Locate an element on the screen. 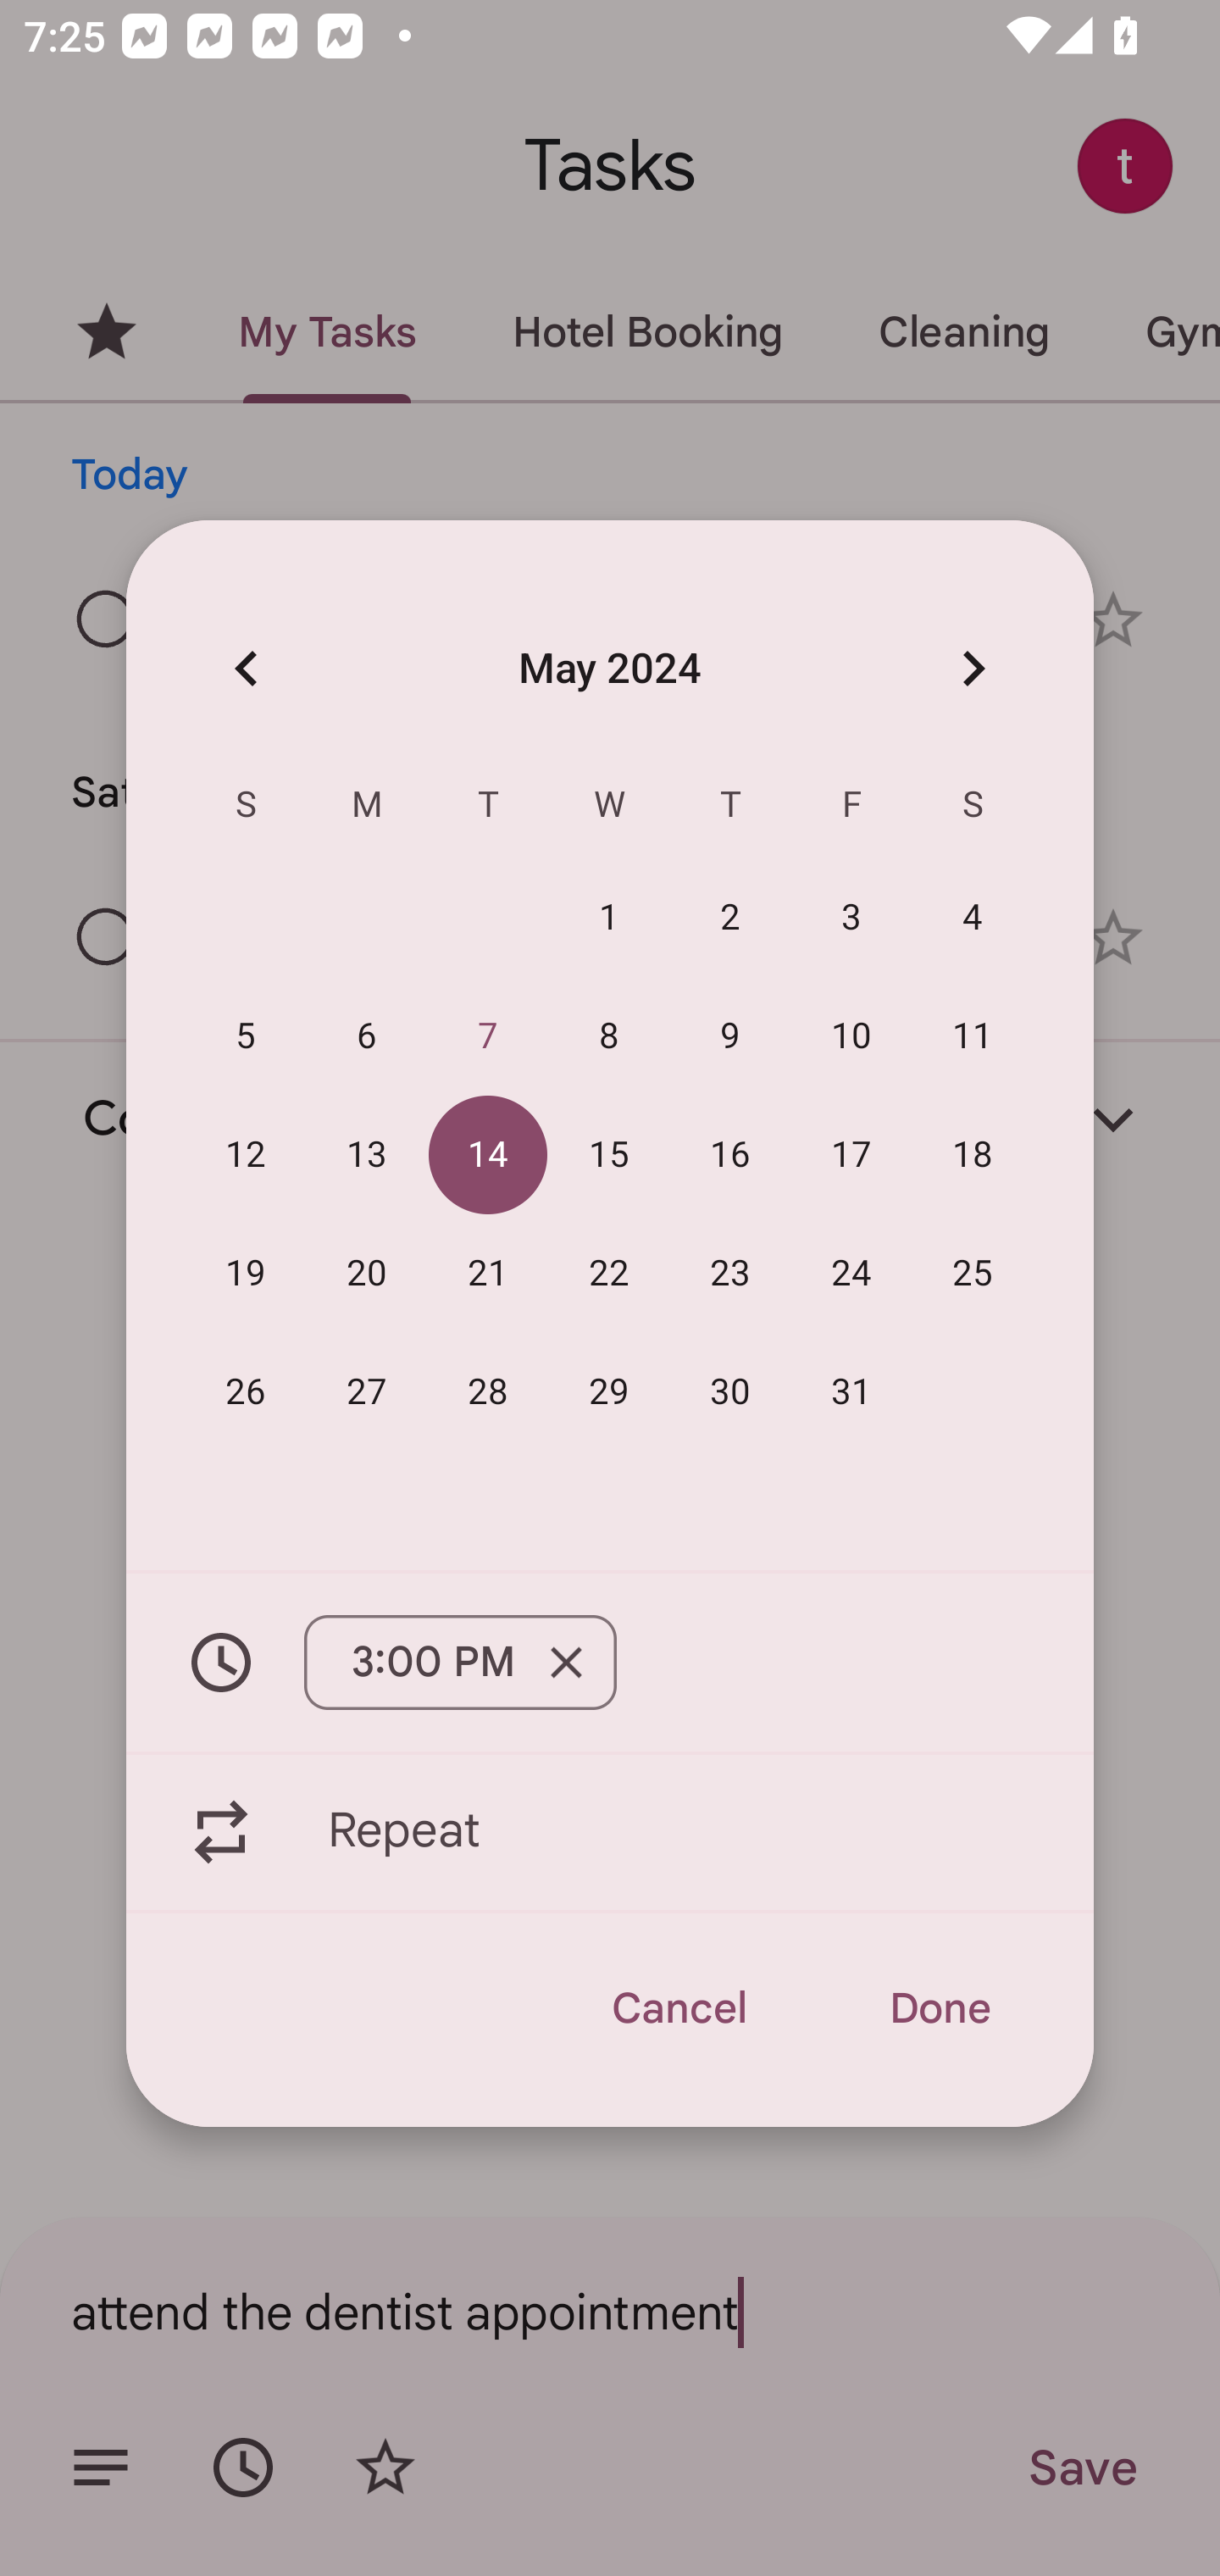 The height and width of the screenshot is (2576, 1220). 27 27 May 2024 is located at coordinates (367, 1391).